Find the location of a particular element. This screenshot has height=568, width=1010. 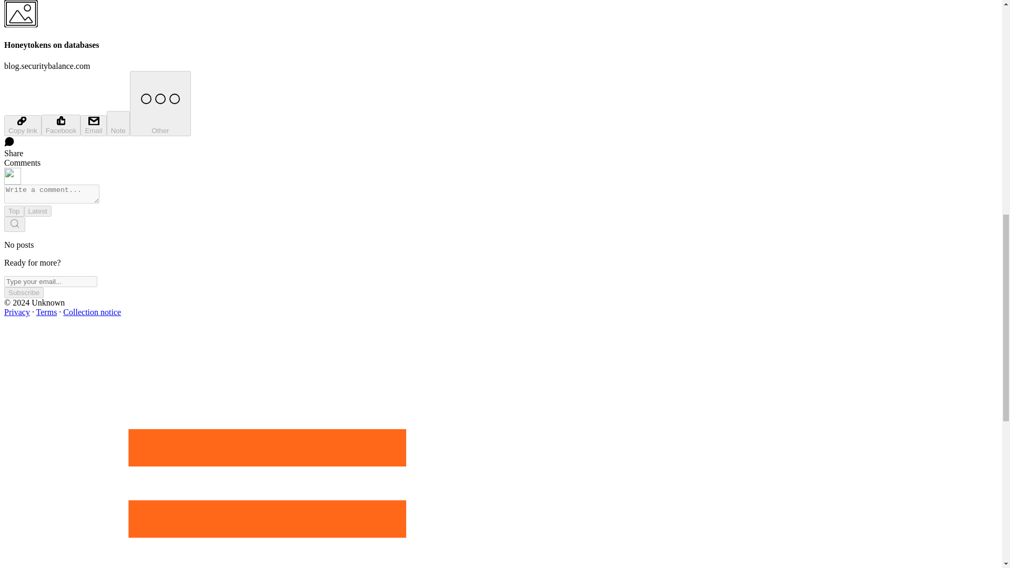

Other is located at coordinates (160, 104).